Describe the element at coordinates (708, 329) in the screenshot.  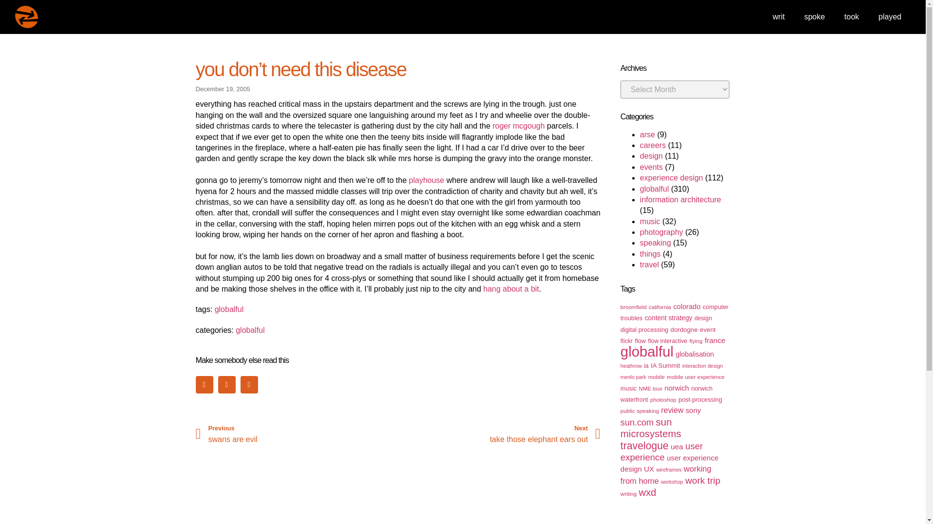
I see `event` at that location.